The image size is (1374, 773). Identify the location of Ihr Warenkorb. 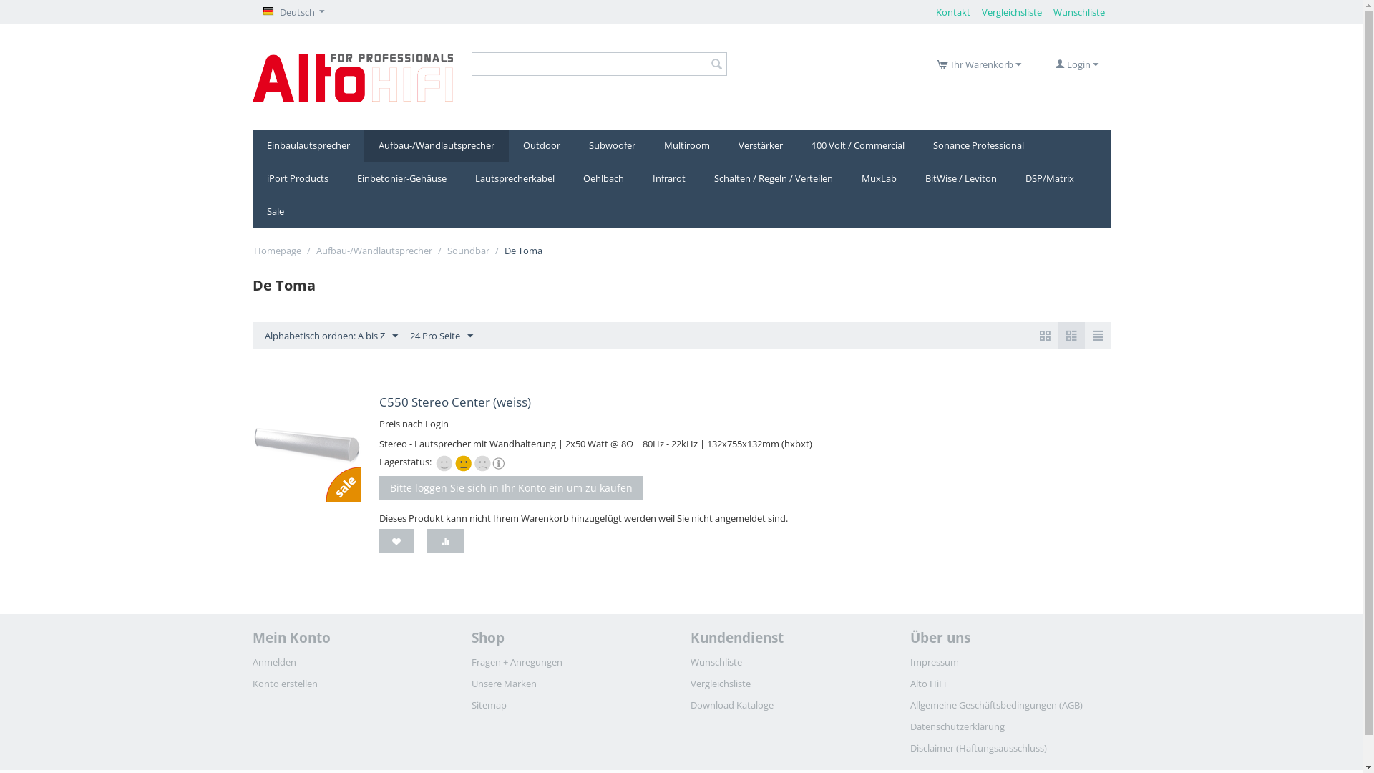
(979, 64).